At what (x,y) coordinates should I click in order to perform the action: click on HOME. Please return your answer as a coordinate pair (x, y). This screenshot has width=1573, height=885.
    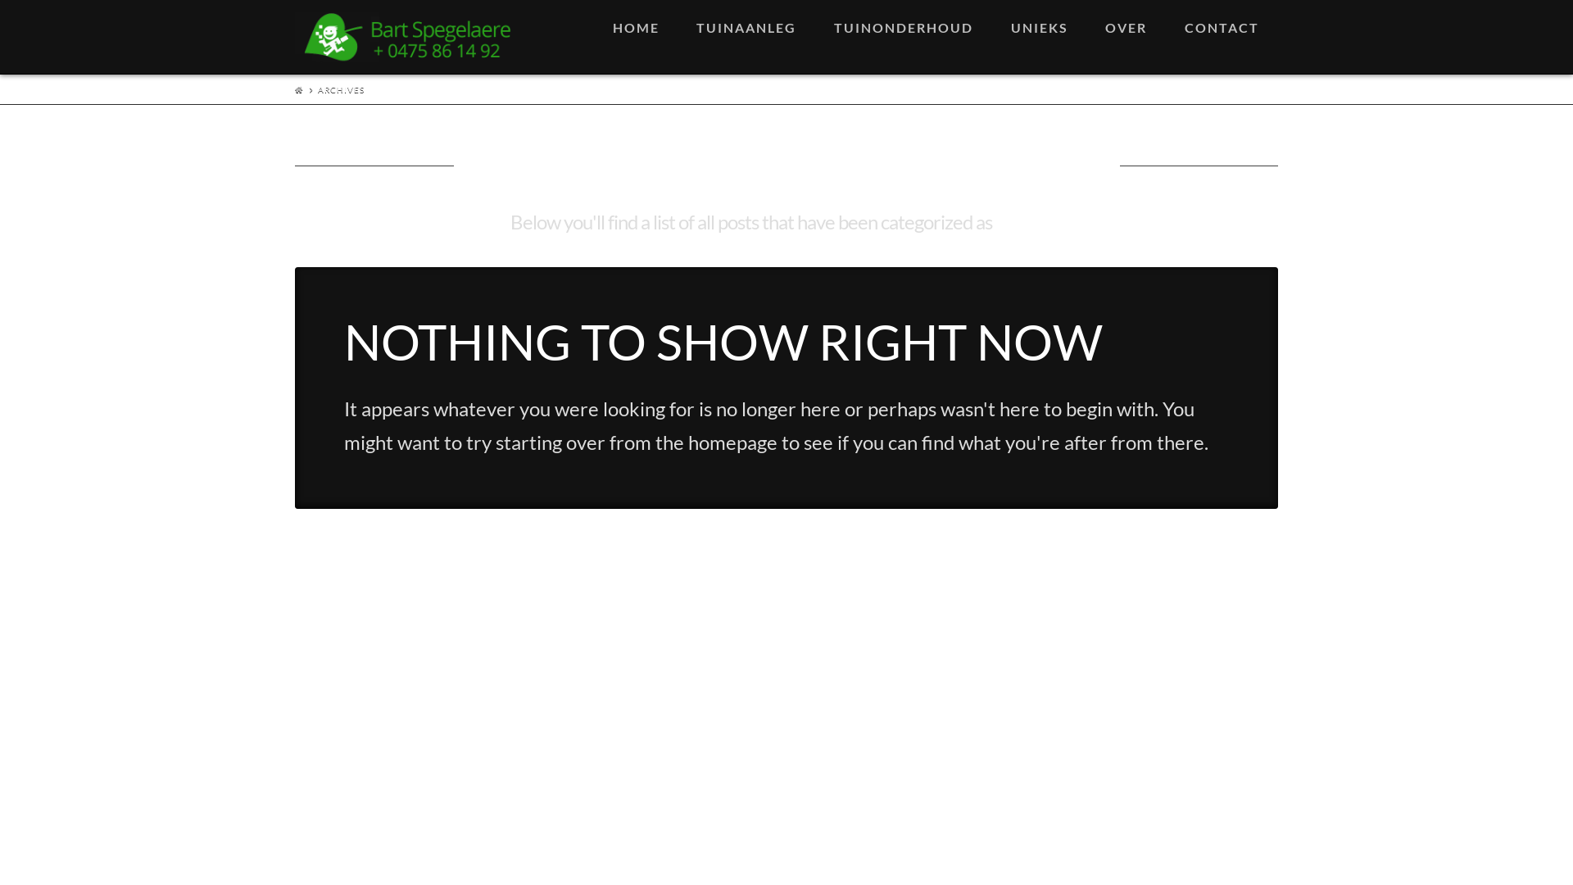
    Looking at the image, I should click on (636, 37).